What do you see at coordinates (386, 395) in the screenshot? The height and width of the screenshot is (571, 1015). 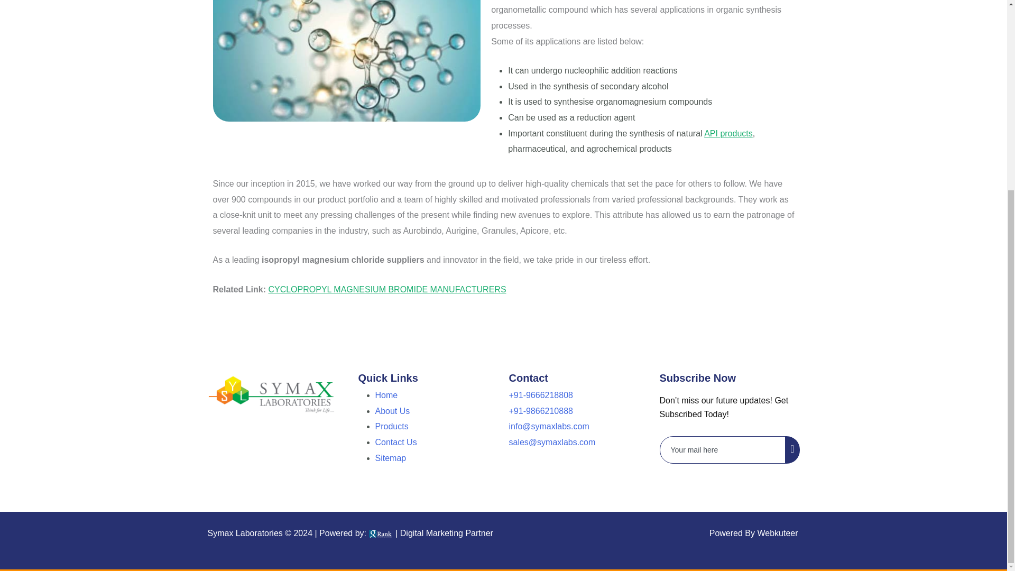 I see `Home` at bounding box center [386, 395].